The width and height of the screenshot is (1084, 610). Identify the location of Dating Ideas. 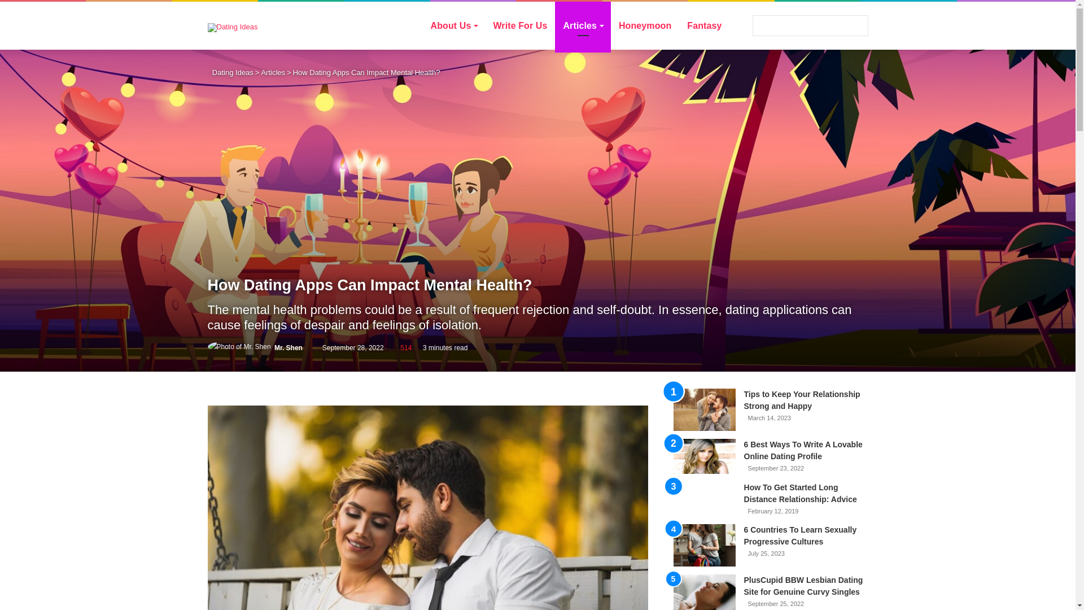
(230, 72).